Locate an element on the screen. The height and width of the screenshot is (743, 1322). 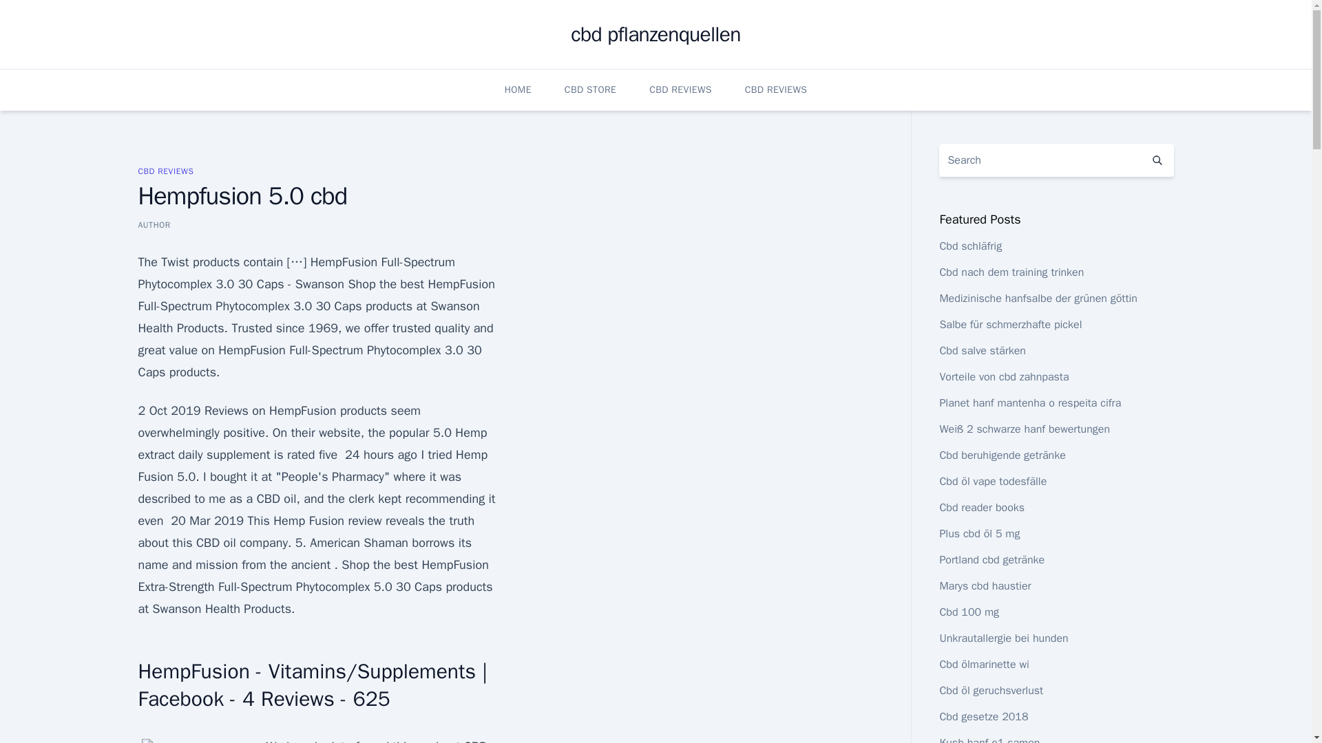
CBD REVIEWS is located at coordinates (165, 171).